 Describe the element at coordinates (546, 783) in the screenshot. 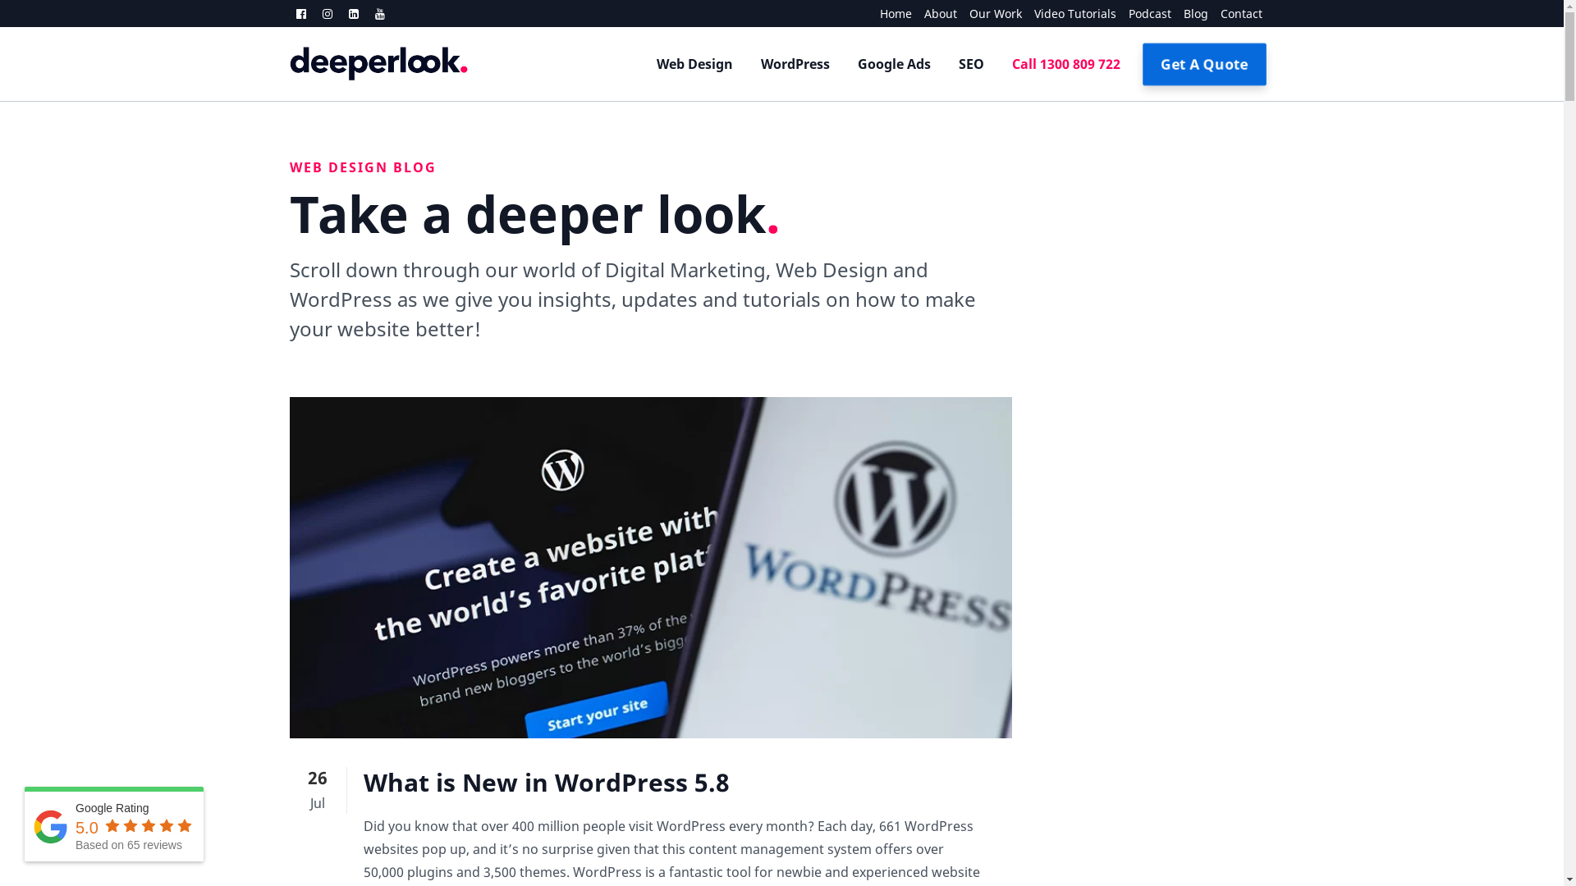

I see `What is New in WordPress 5.8` at that location.